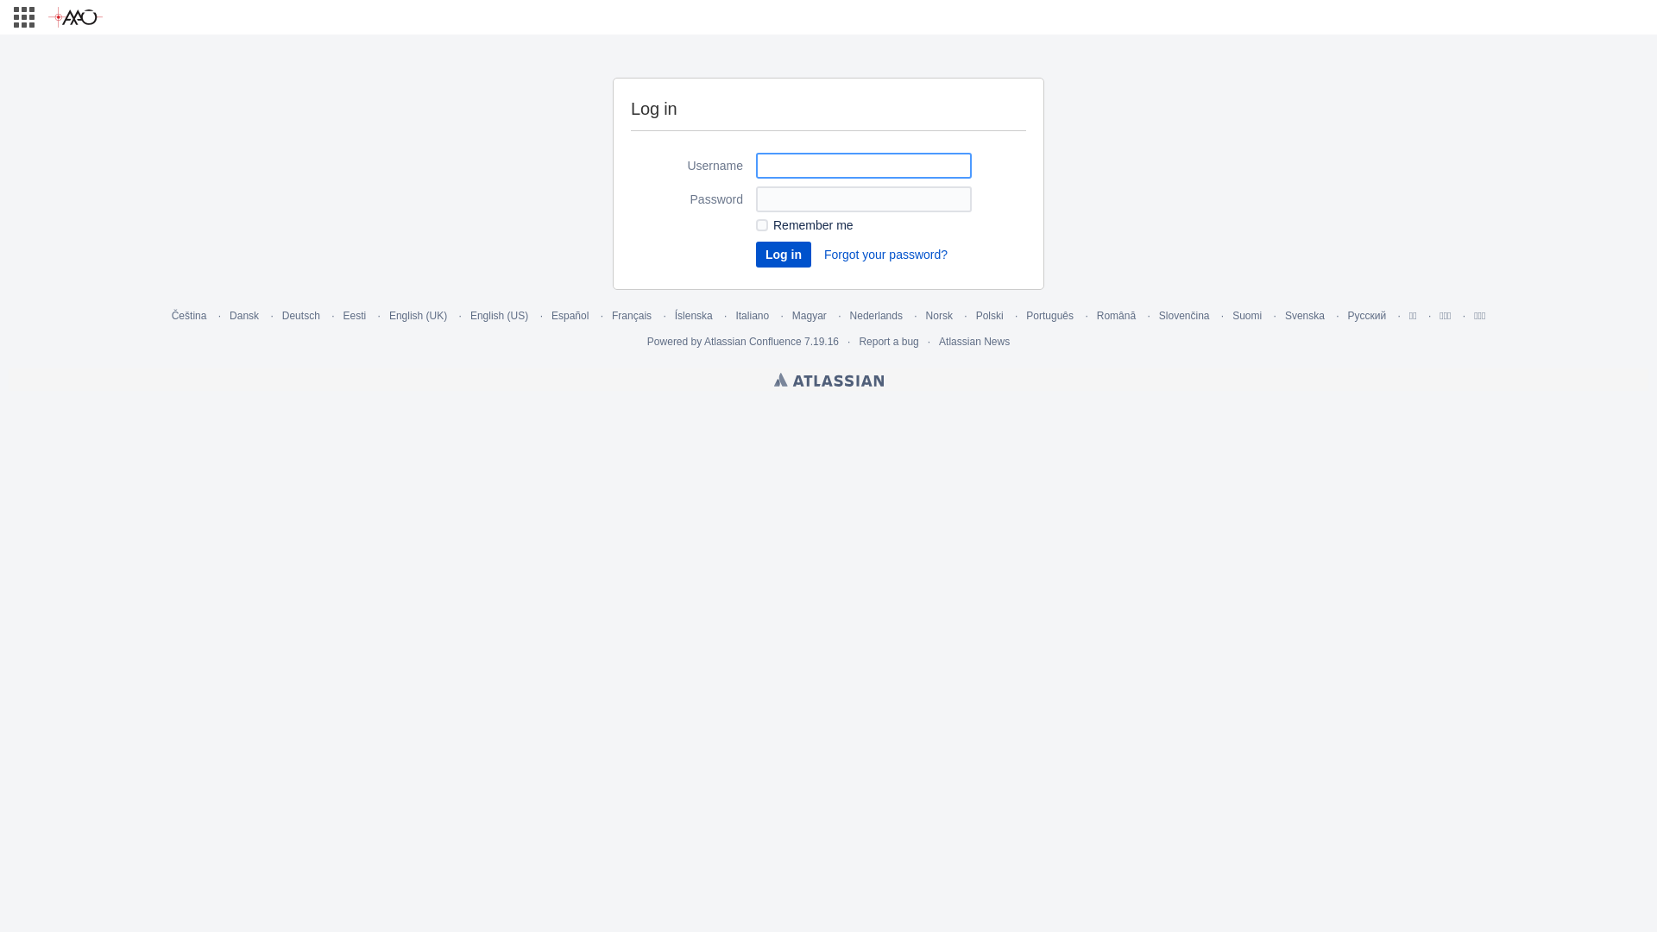 This screenshot has height=932, width=1657. Describe the element at coordinates (974, 342) in the screenshot. I see `Atlassian News` at that location.